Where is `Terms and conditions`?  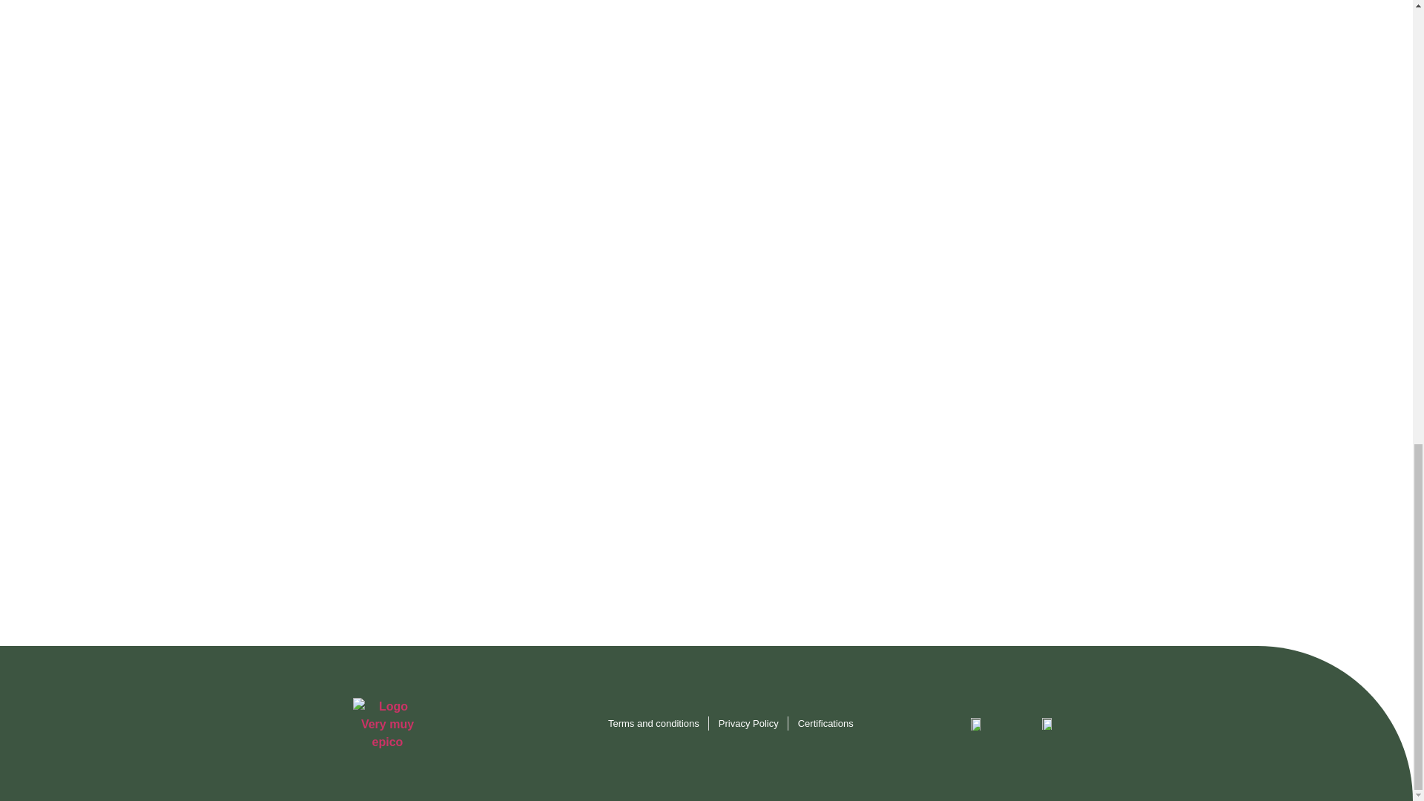
Terms and conditions is located at coordinates (653, 724).